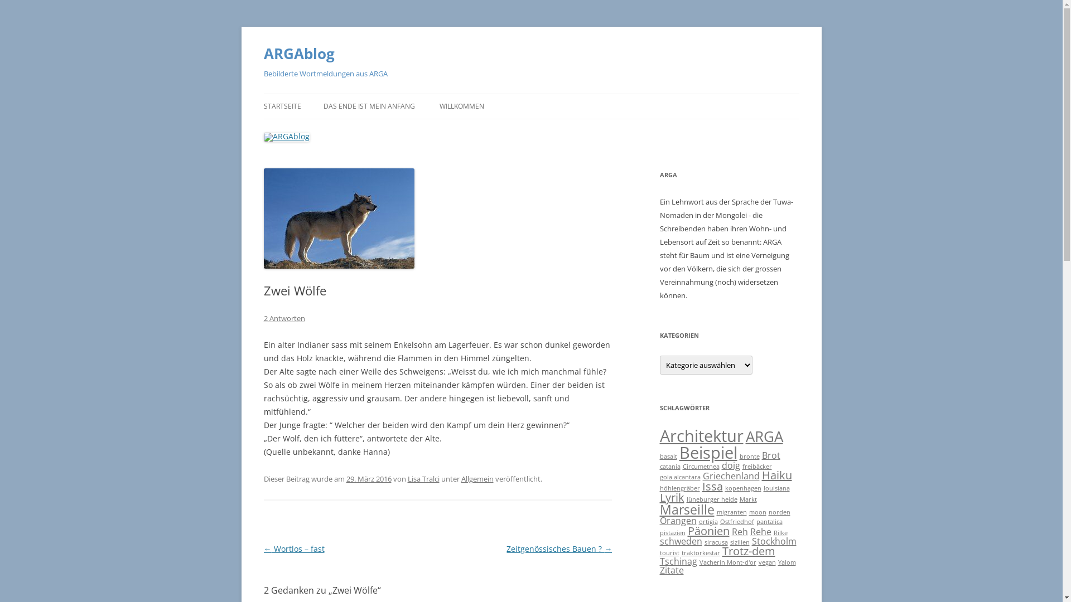  What do you see at coordinates (731, 476) in the screenshot?
I see `Griechenland` at bounding box center [731, 476].